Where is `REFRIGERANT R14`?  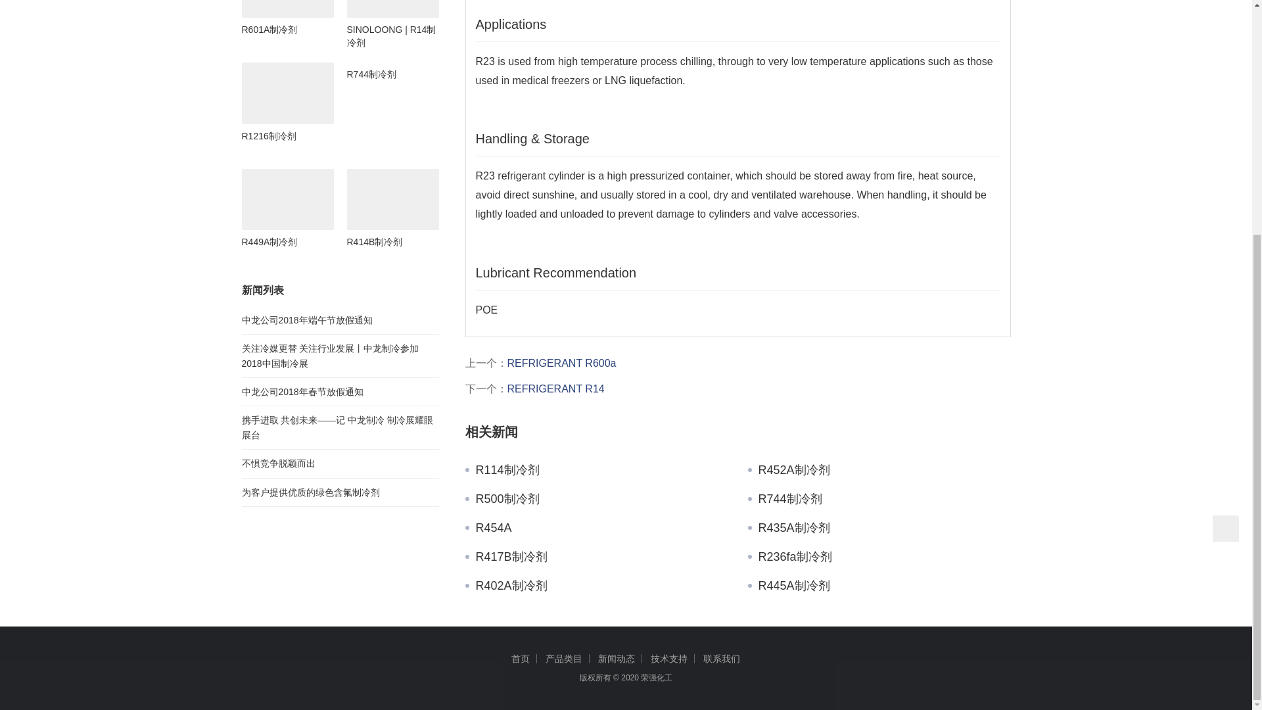 REFRIGERANT R14 is located at coordinates (555, 389).